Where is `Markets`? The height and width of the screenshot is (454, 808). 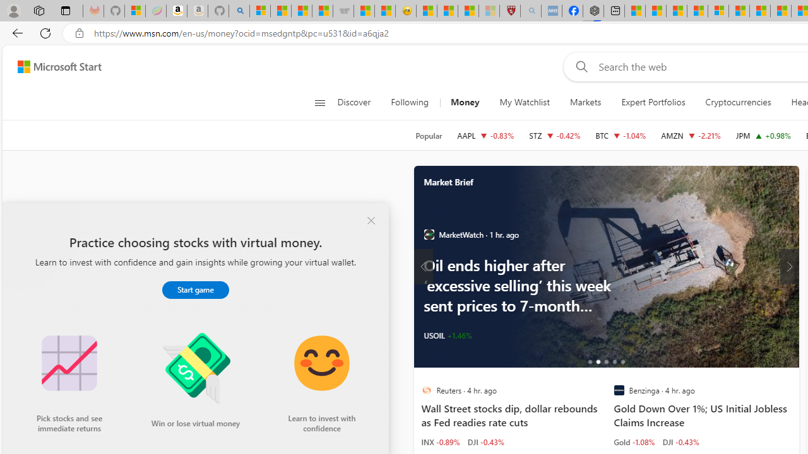 Markets is located at coordinates (585, 102).